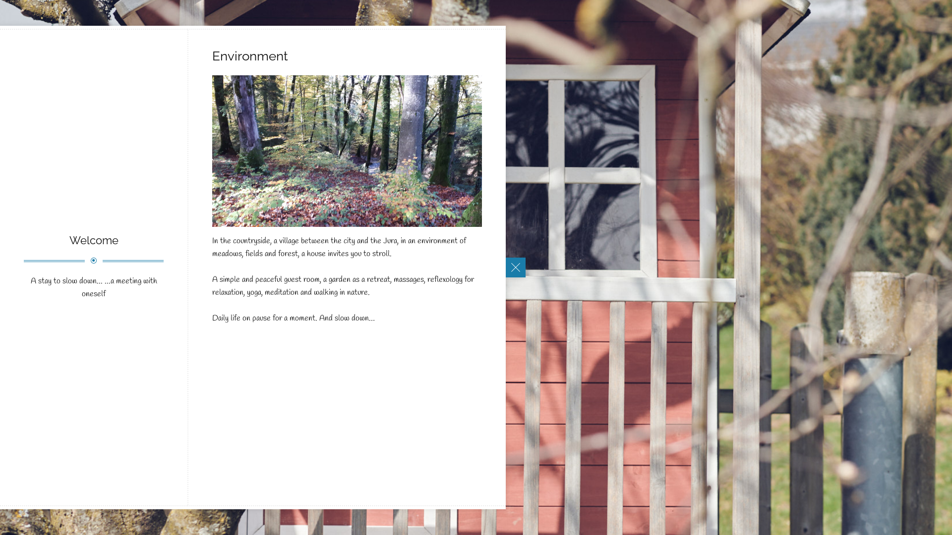  I want to click on Terms and conditions, so click(266, 374).